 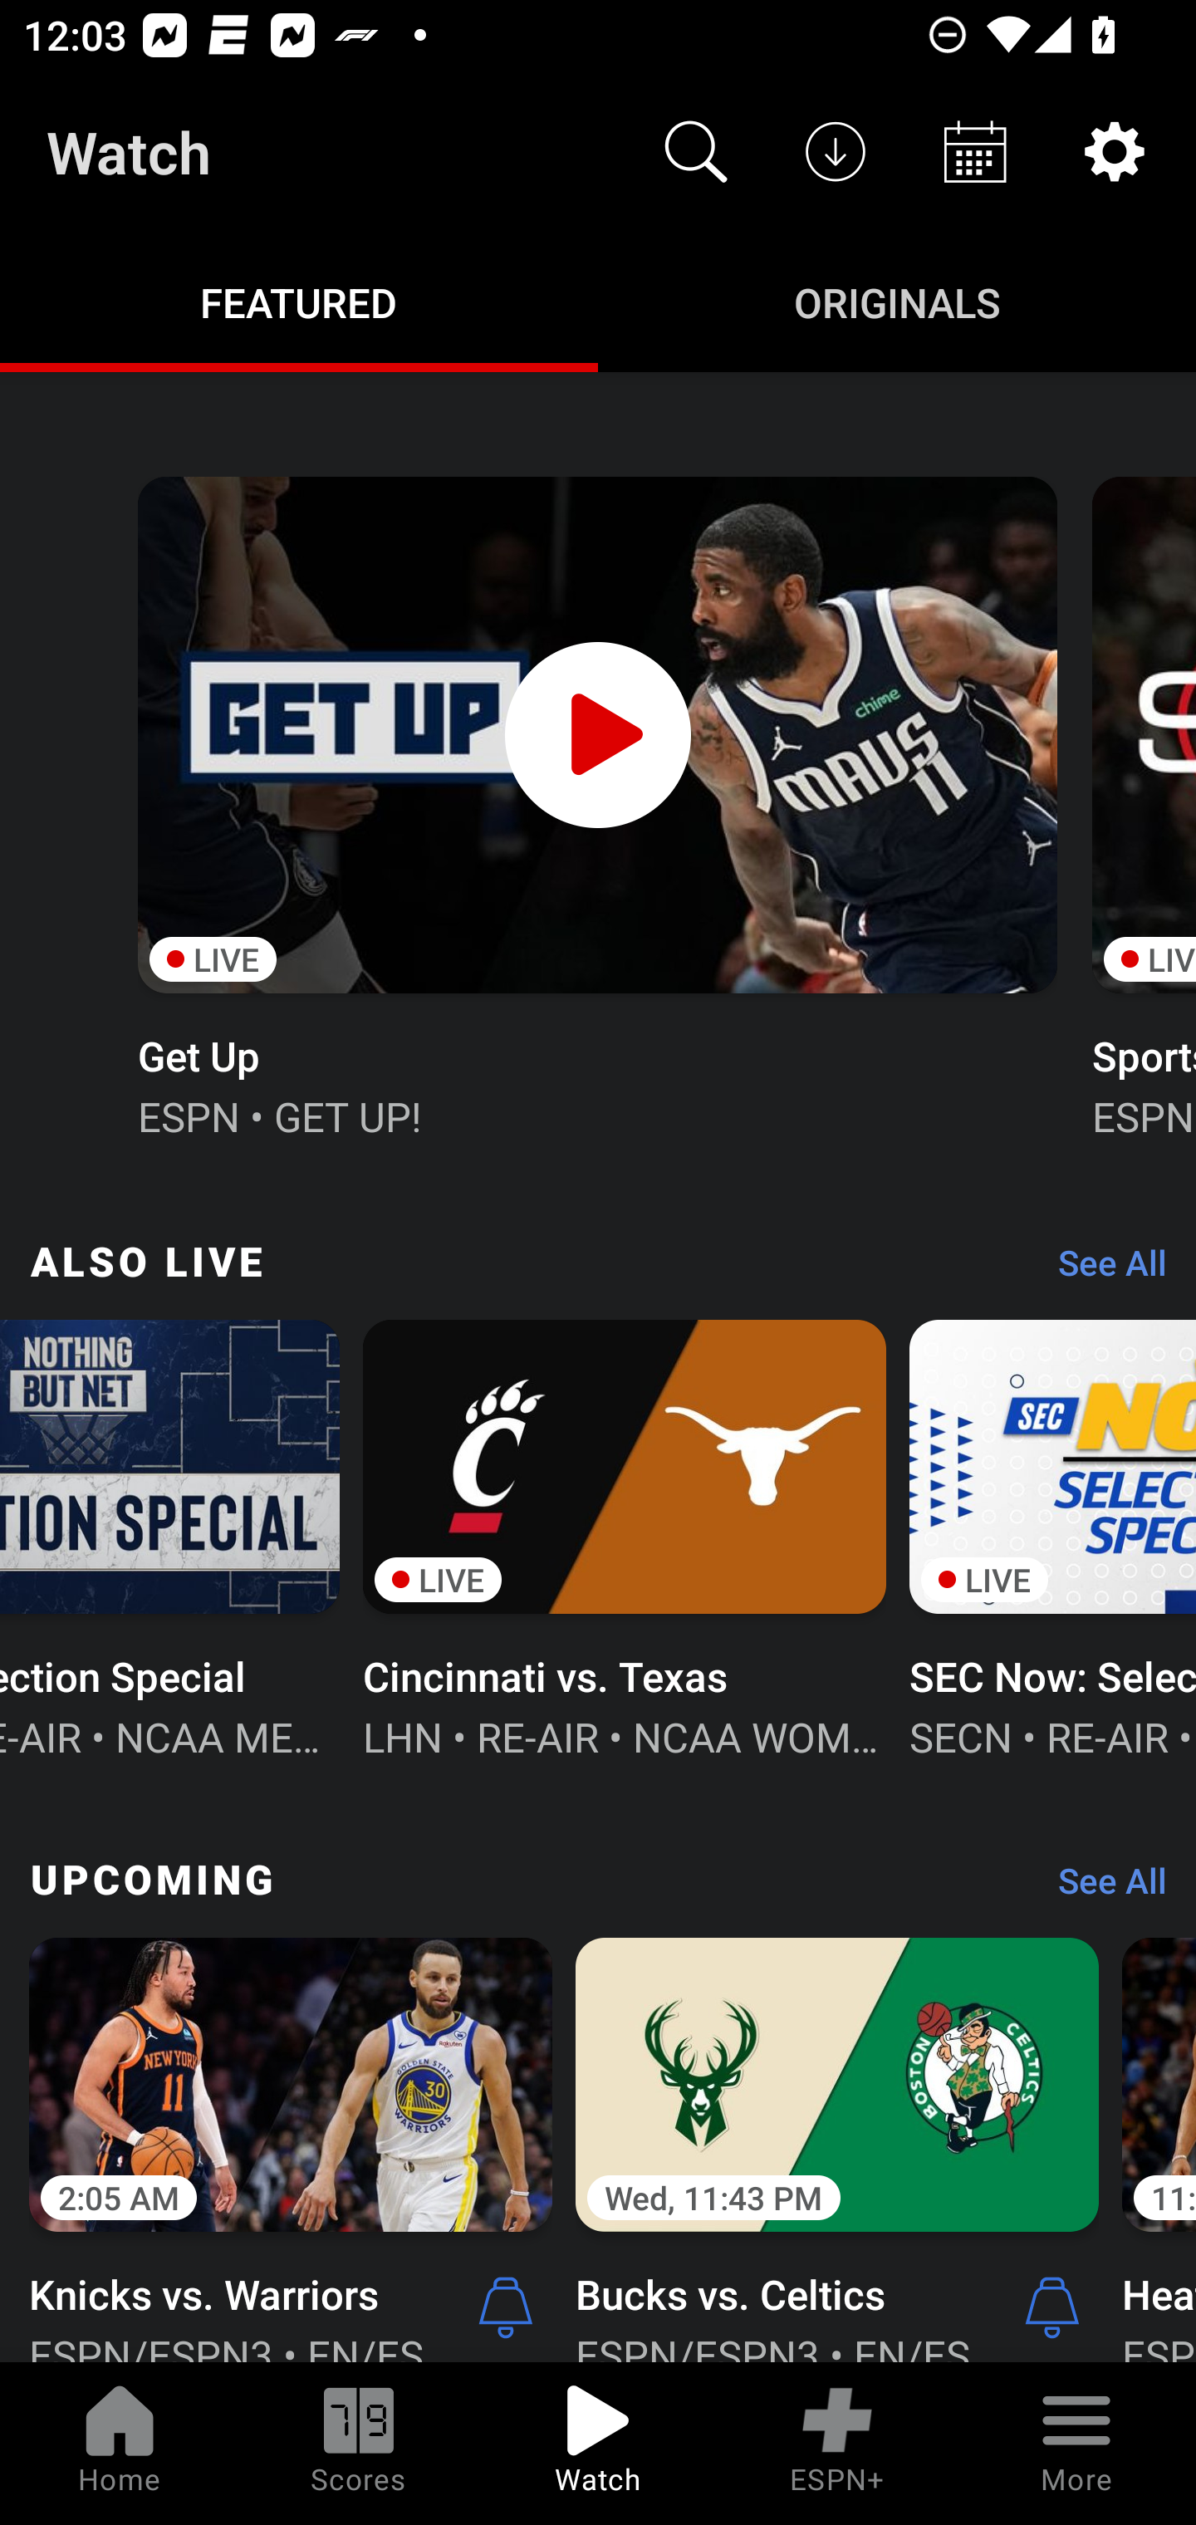 What do you see at coordinates (505, 2306) in the screenshot?
I see `Alerts` at bounding box center [505, 2306].